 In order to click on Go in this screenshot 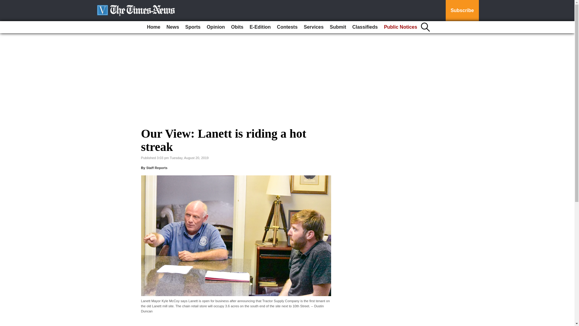, I will do `click(5, 4)`.